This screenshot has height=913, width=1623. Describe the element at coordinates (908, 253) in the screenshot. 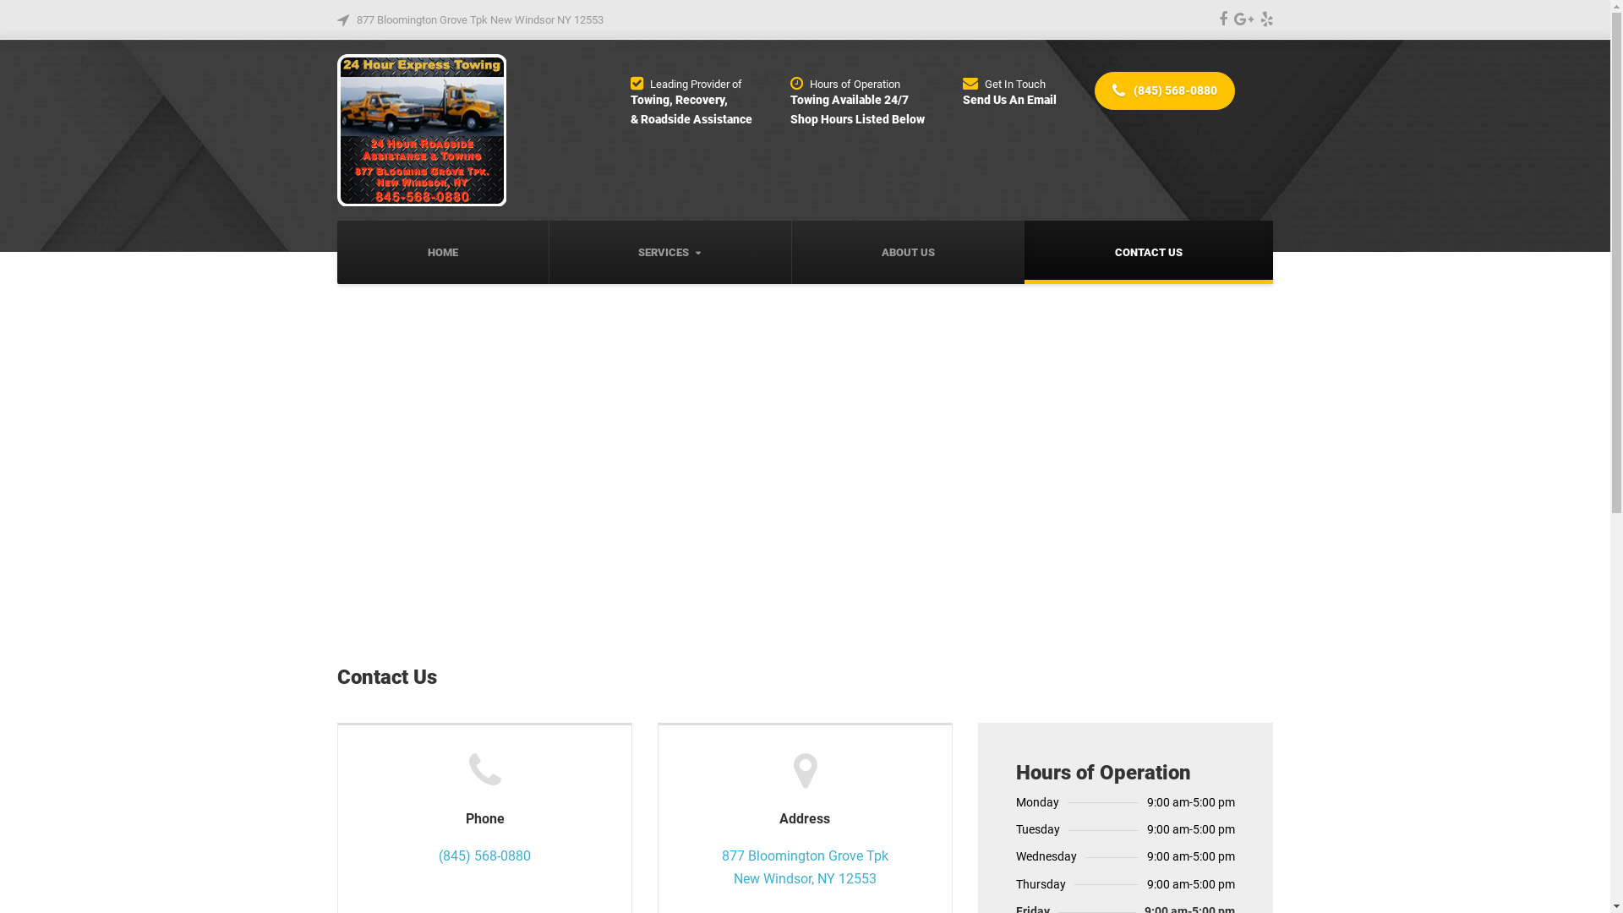

I see `ABOUT US` at that location.